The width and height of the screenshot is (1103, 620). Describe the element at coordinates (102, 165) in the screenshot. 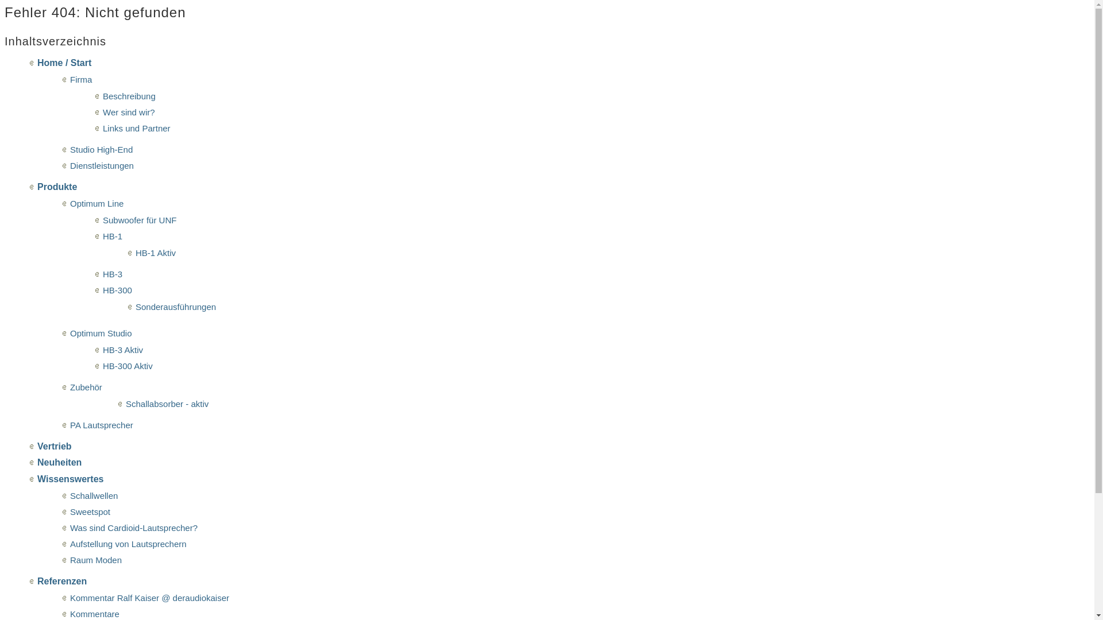

I see `Dienstleistungen` at that location.